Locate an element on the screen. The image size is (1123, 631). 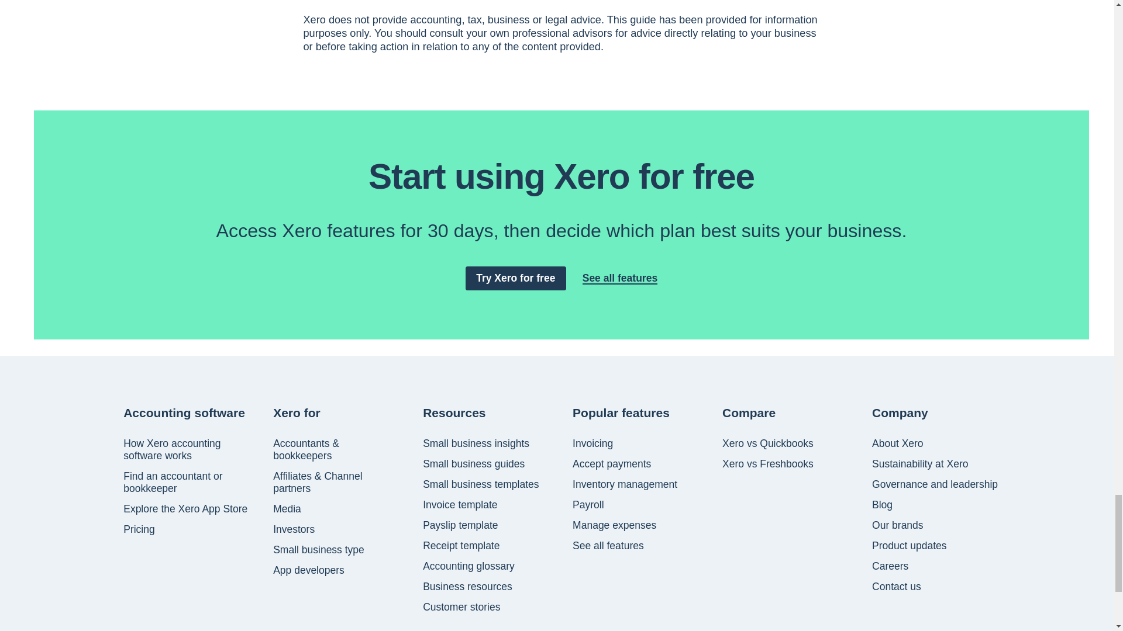
Investors is located at coordinates (294, 529).